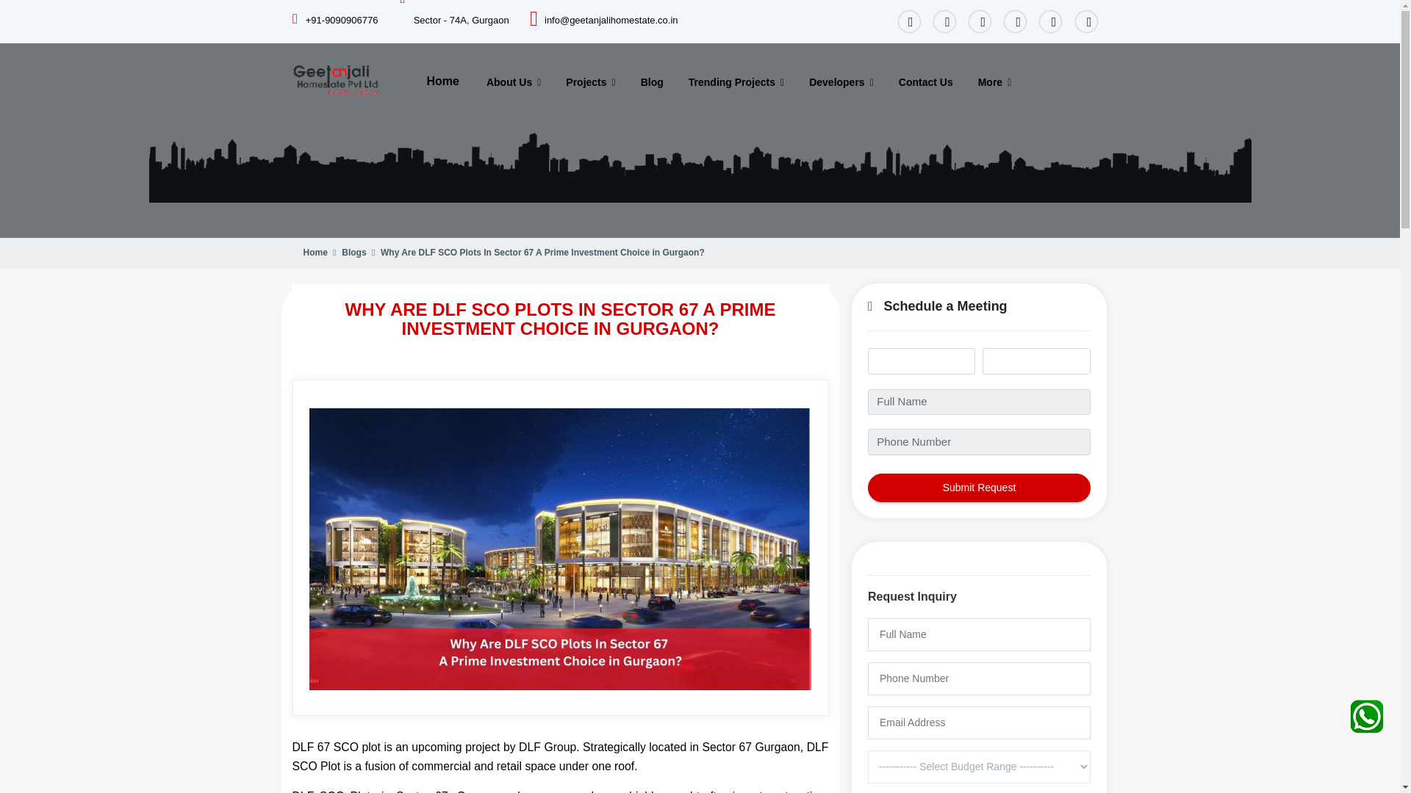  What do you see at coordinates (1367, 721) in the screenshot?
I see `WhatsApp To Geetanjali Homestate` at bounding box center [1367, 721].